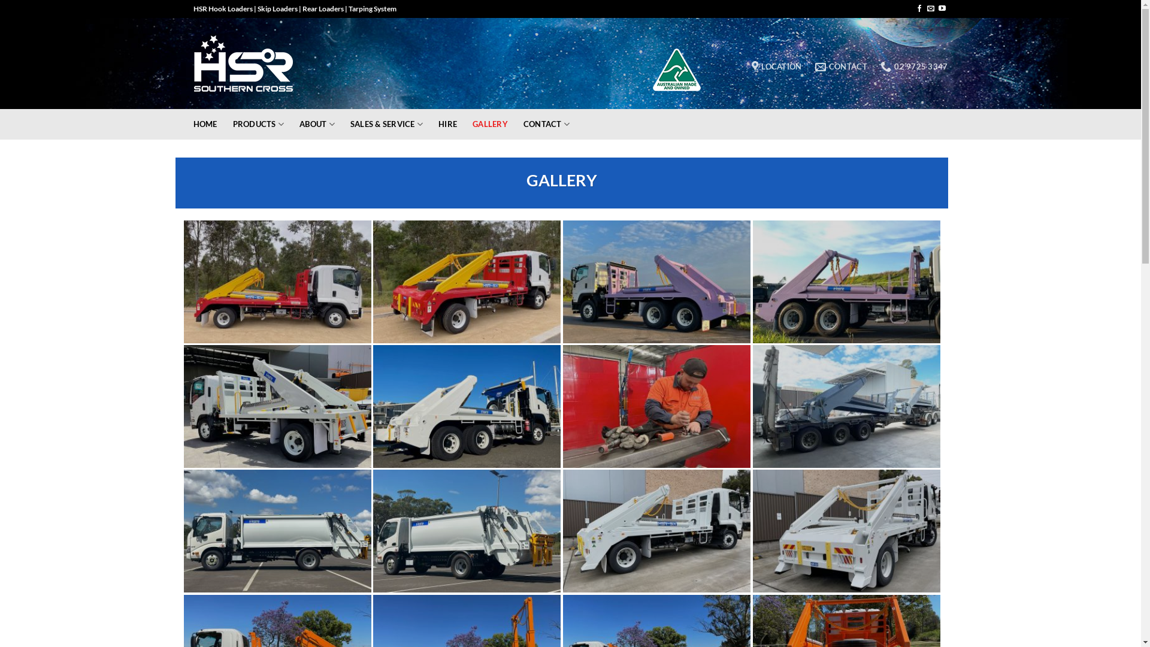 This screenshot has height=647, width=1150. Describe the element at coordinates (448, 125) in the screenshot. I see `HIRE` at that location.